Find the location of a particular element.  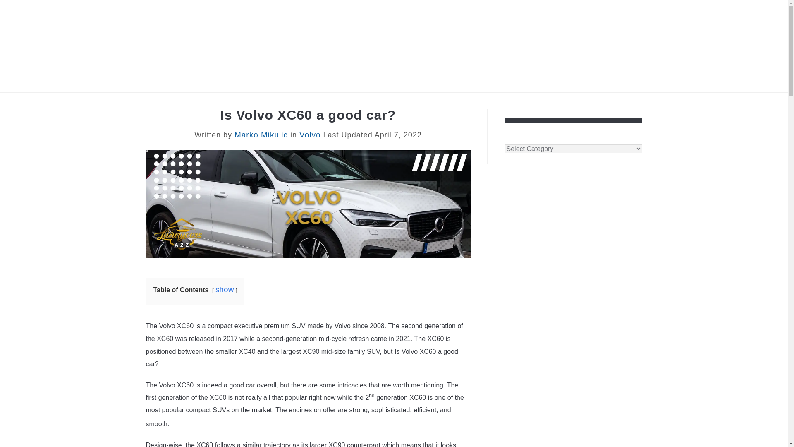

CAR ECONOMY is located at coordinates (607, 102).